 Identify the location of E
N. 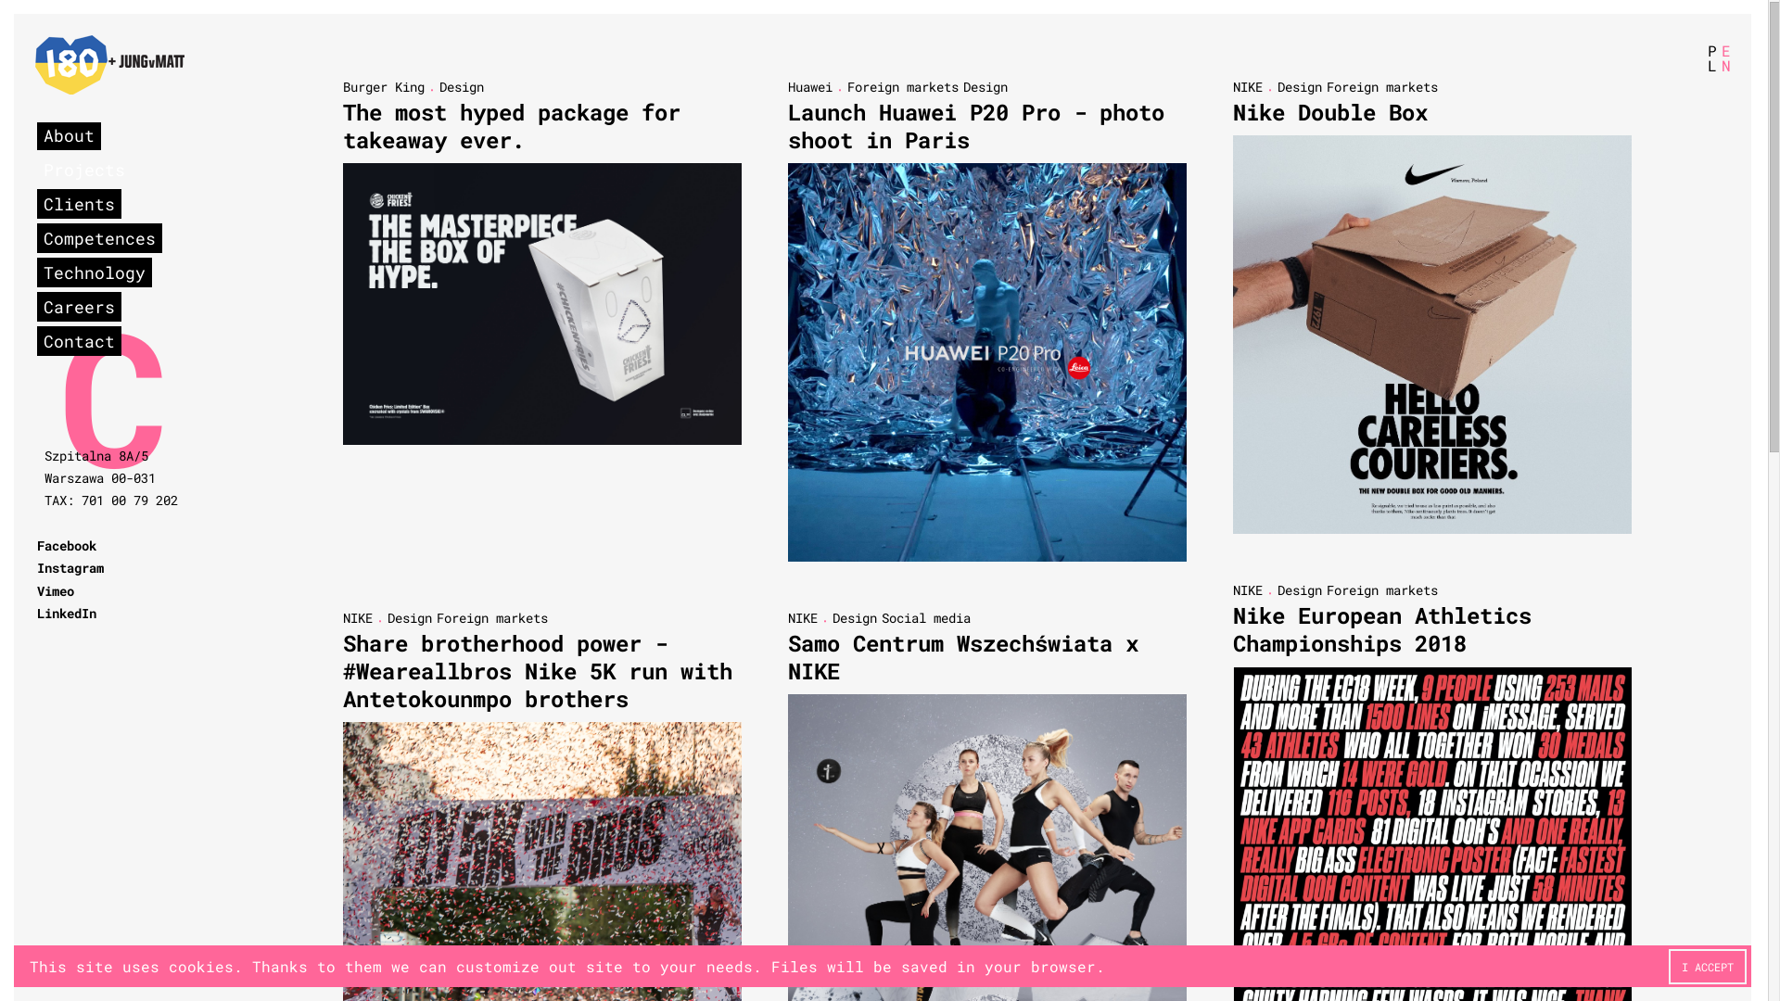
(1725, 59).